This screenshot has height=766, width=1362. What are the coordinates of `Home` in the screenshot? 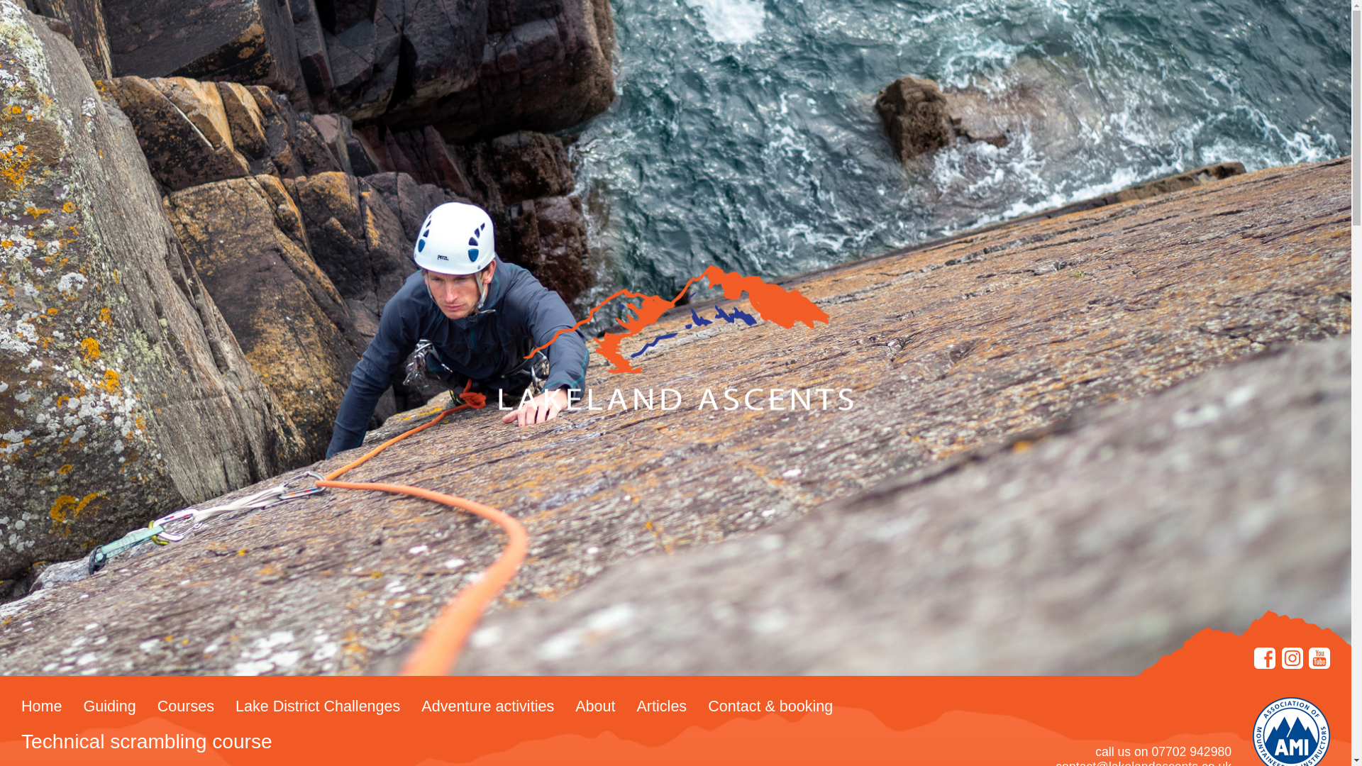 It's located at (41, 707).